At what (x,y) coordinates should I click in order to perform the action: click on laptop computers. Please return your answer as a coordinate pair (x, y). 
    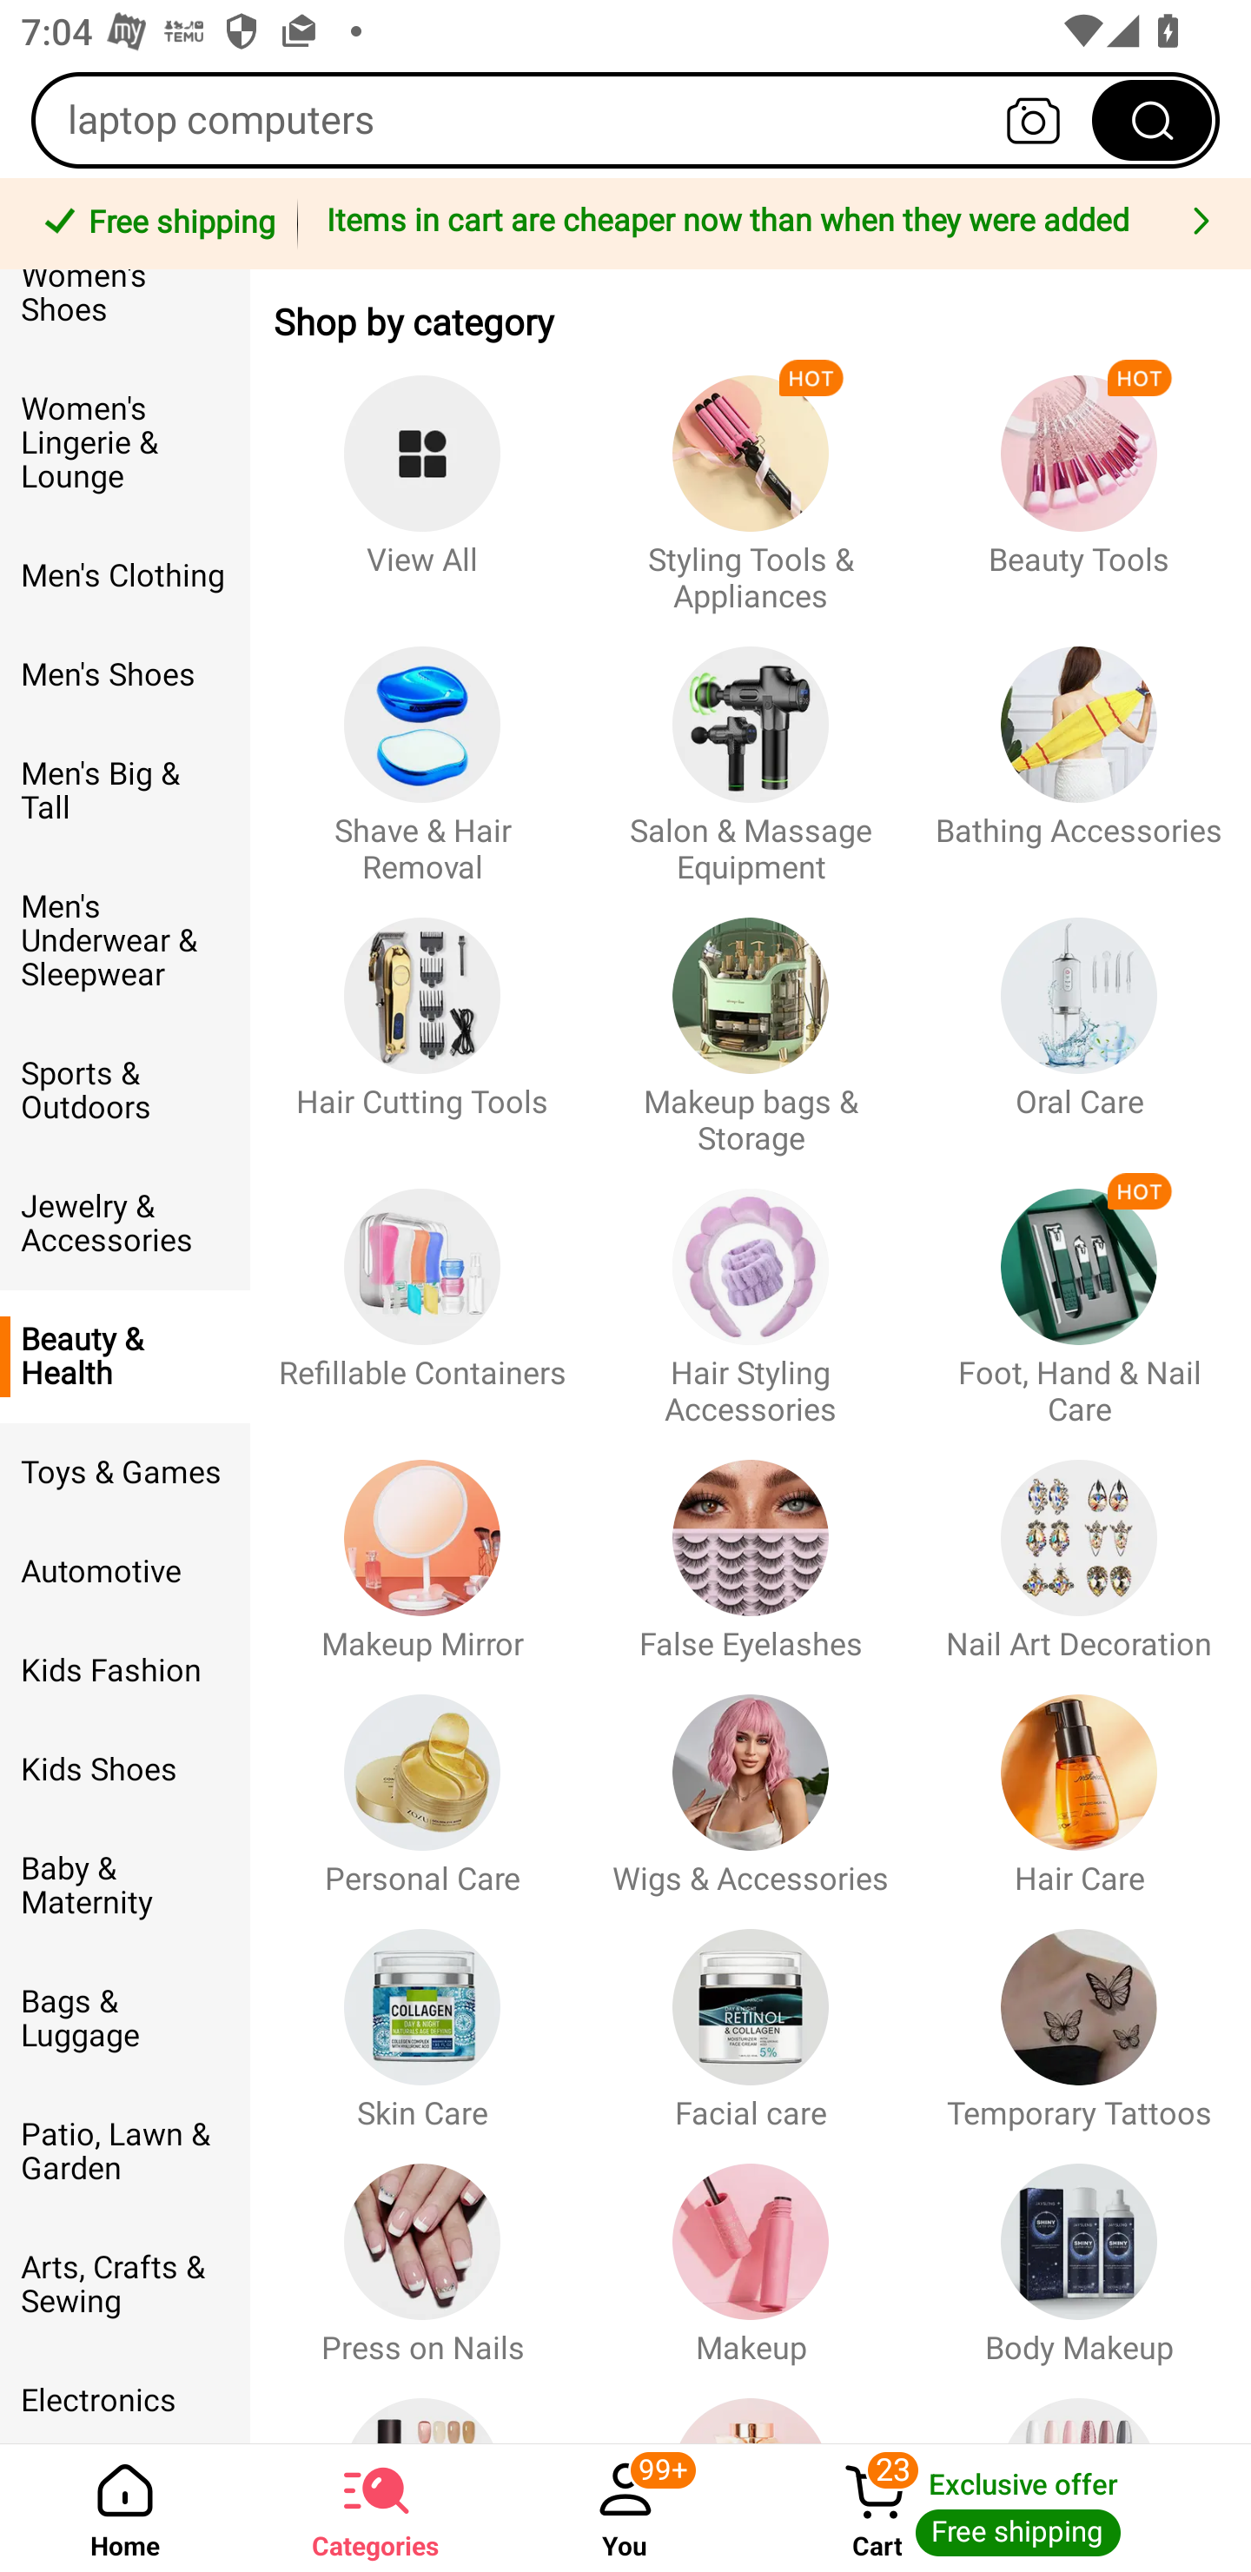
    Looking at the image, I should click on (625, 120).